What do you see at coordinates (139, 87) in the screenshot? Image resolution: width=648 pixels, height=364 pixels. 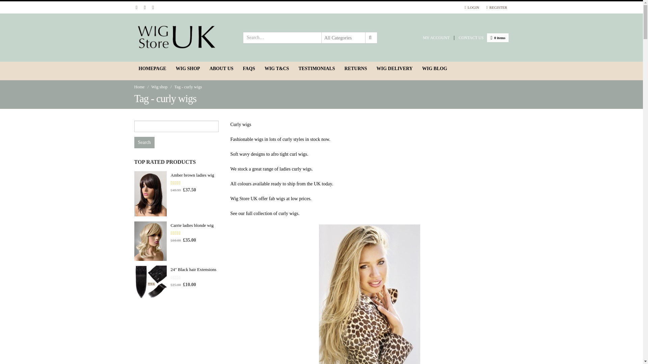 I see `Home` at bounding box center [139, 87].